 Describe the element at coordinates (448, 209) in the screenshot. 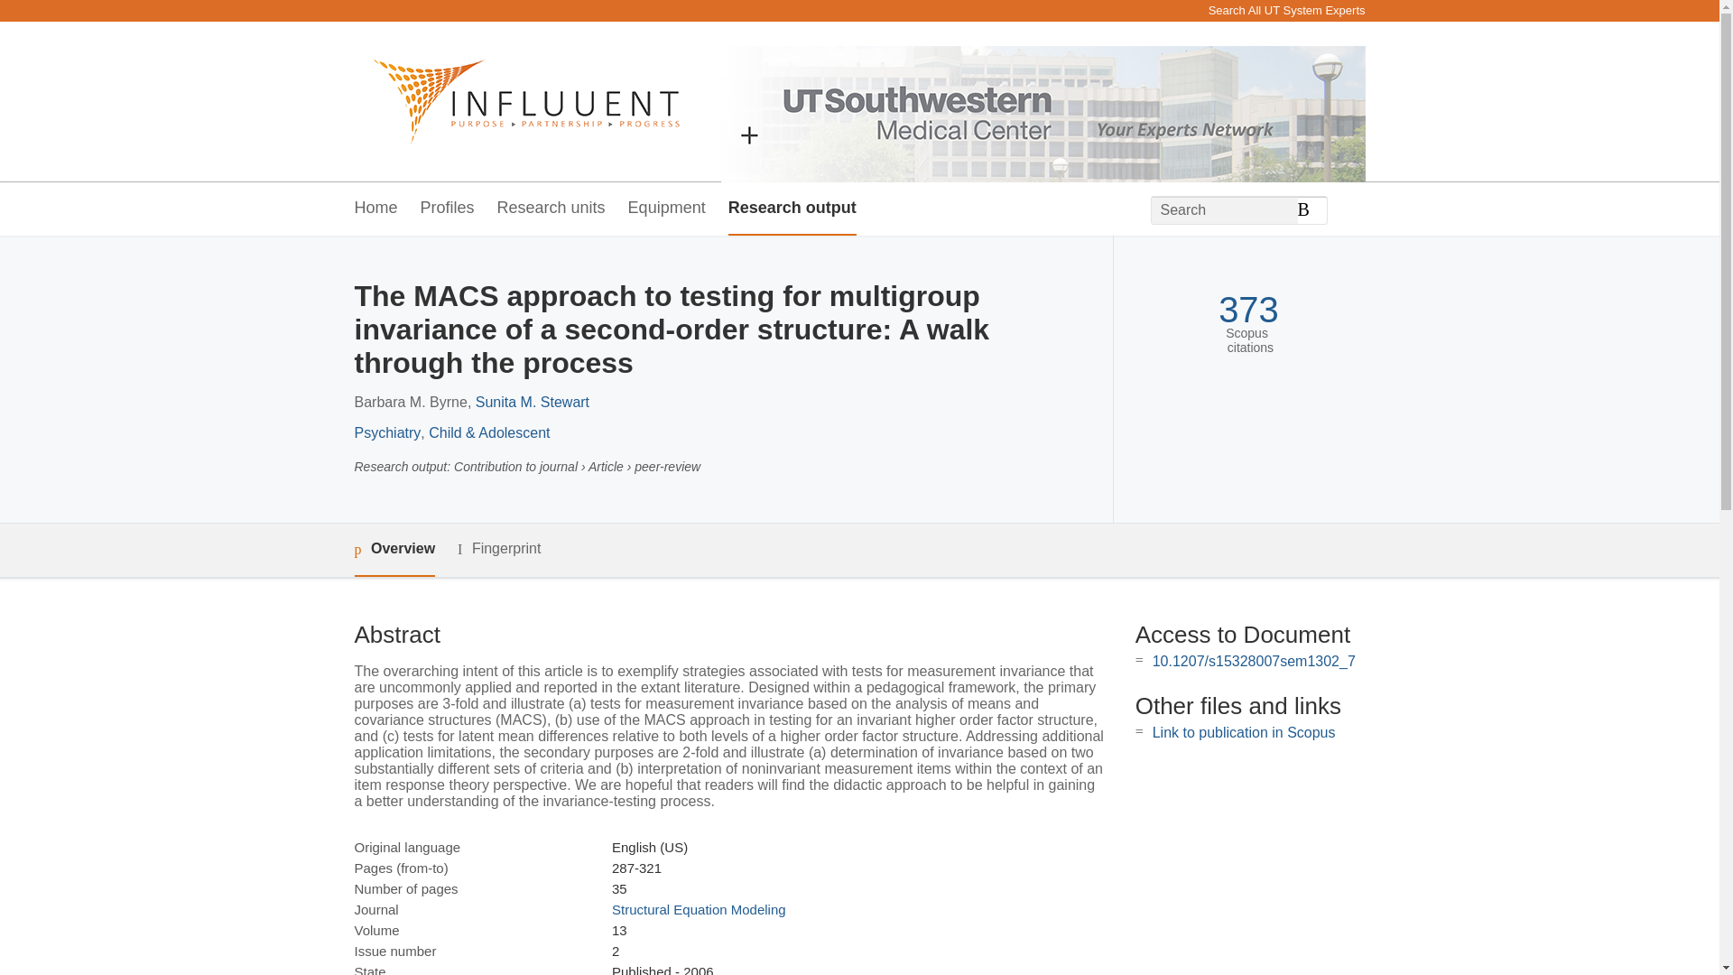

I see `Profiles` at that location.